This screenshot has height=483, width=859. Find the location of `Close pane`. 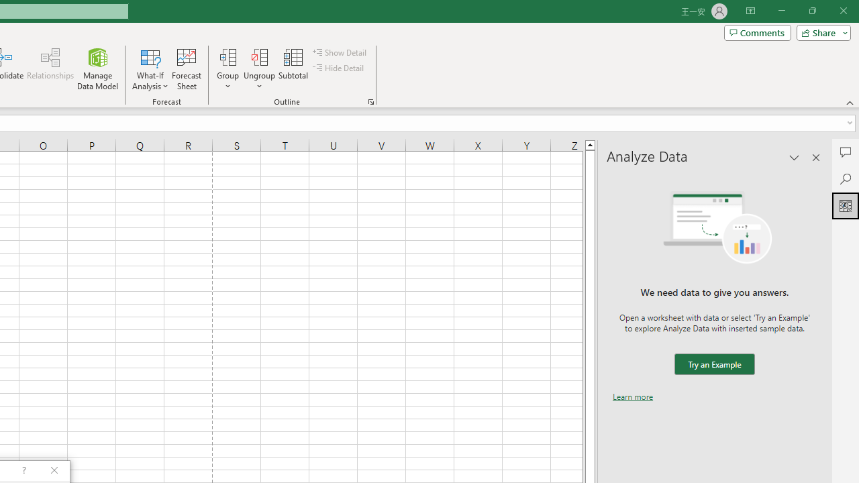

Close pane is located at coordinates (816, 157).